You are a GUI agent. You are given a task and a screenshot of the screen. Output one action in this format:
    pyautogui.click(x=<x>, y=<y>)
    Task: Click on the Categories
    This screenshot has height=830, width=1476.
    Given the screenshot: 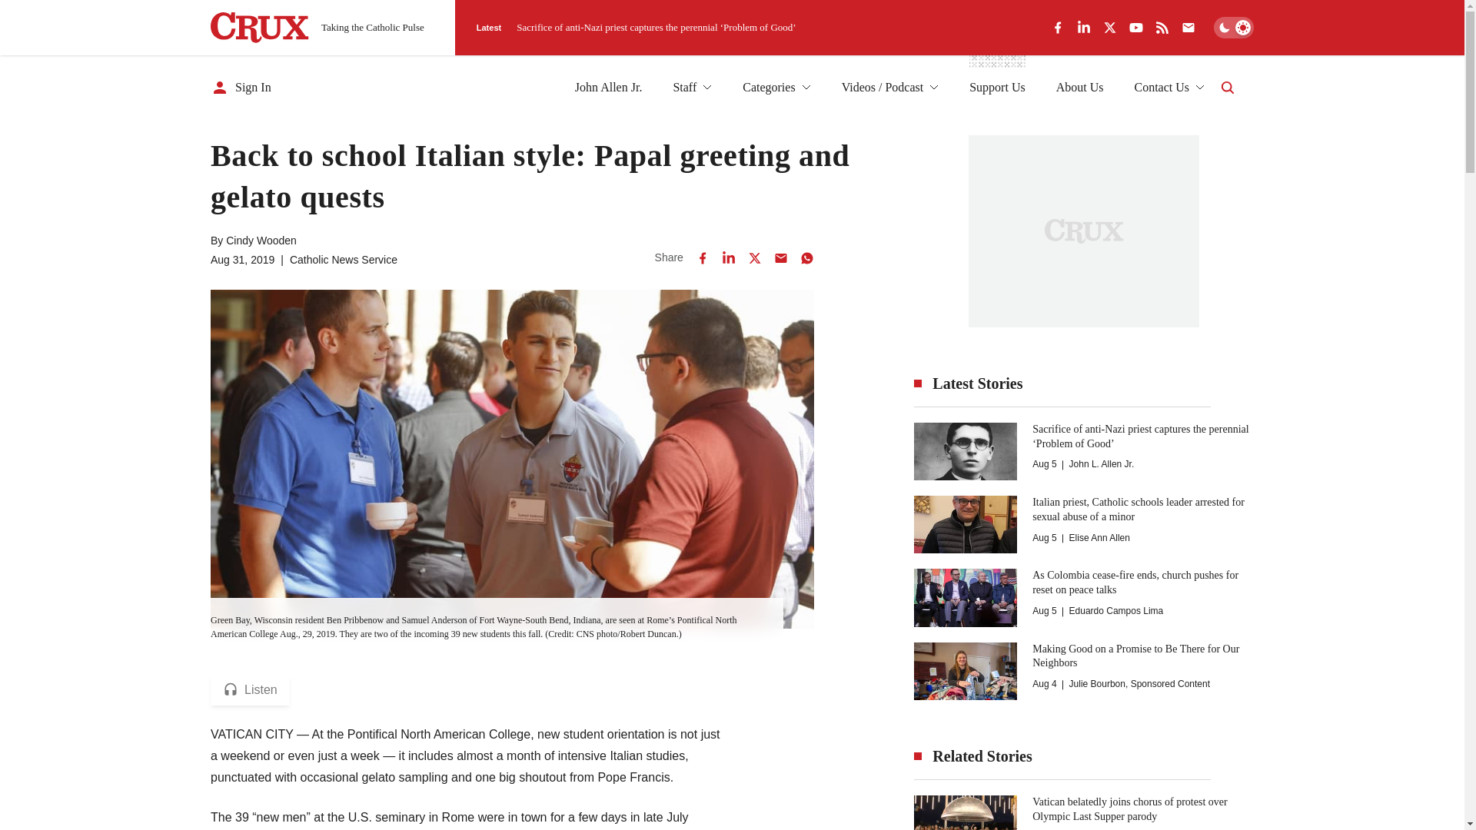 What is the action you would take?
    pyautogui.click(x=776, y=88)
    